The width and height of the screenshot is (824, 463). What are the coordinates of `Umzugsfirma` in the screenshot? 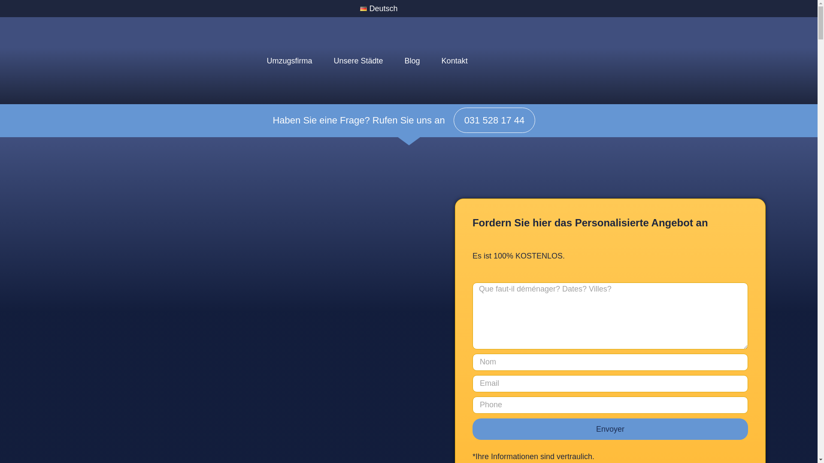 It's located at (289, 61).